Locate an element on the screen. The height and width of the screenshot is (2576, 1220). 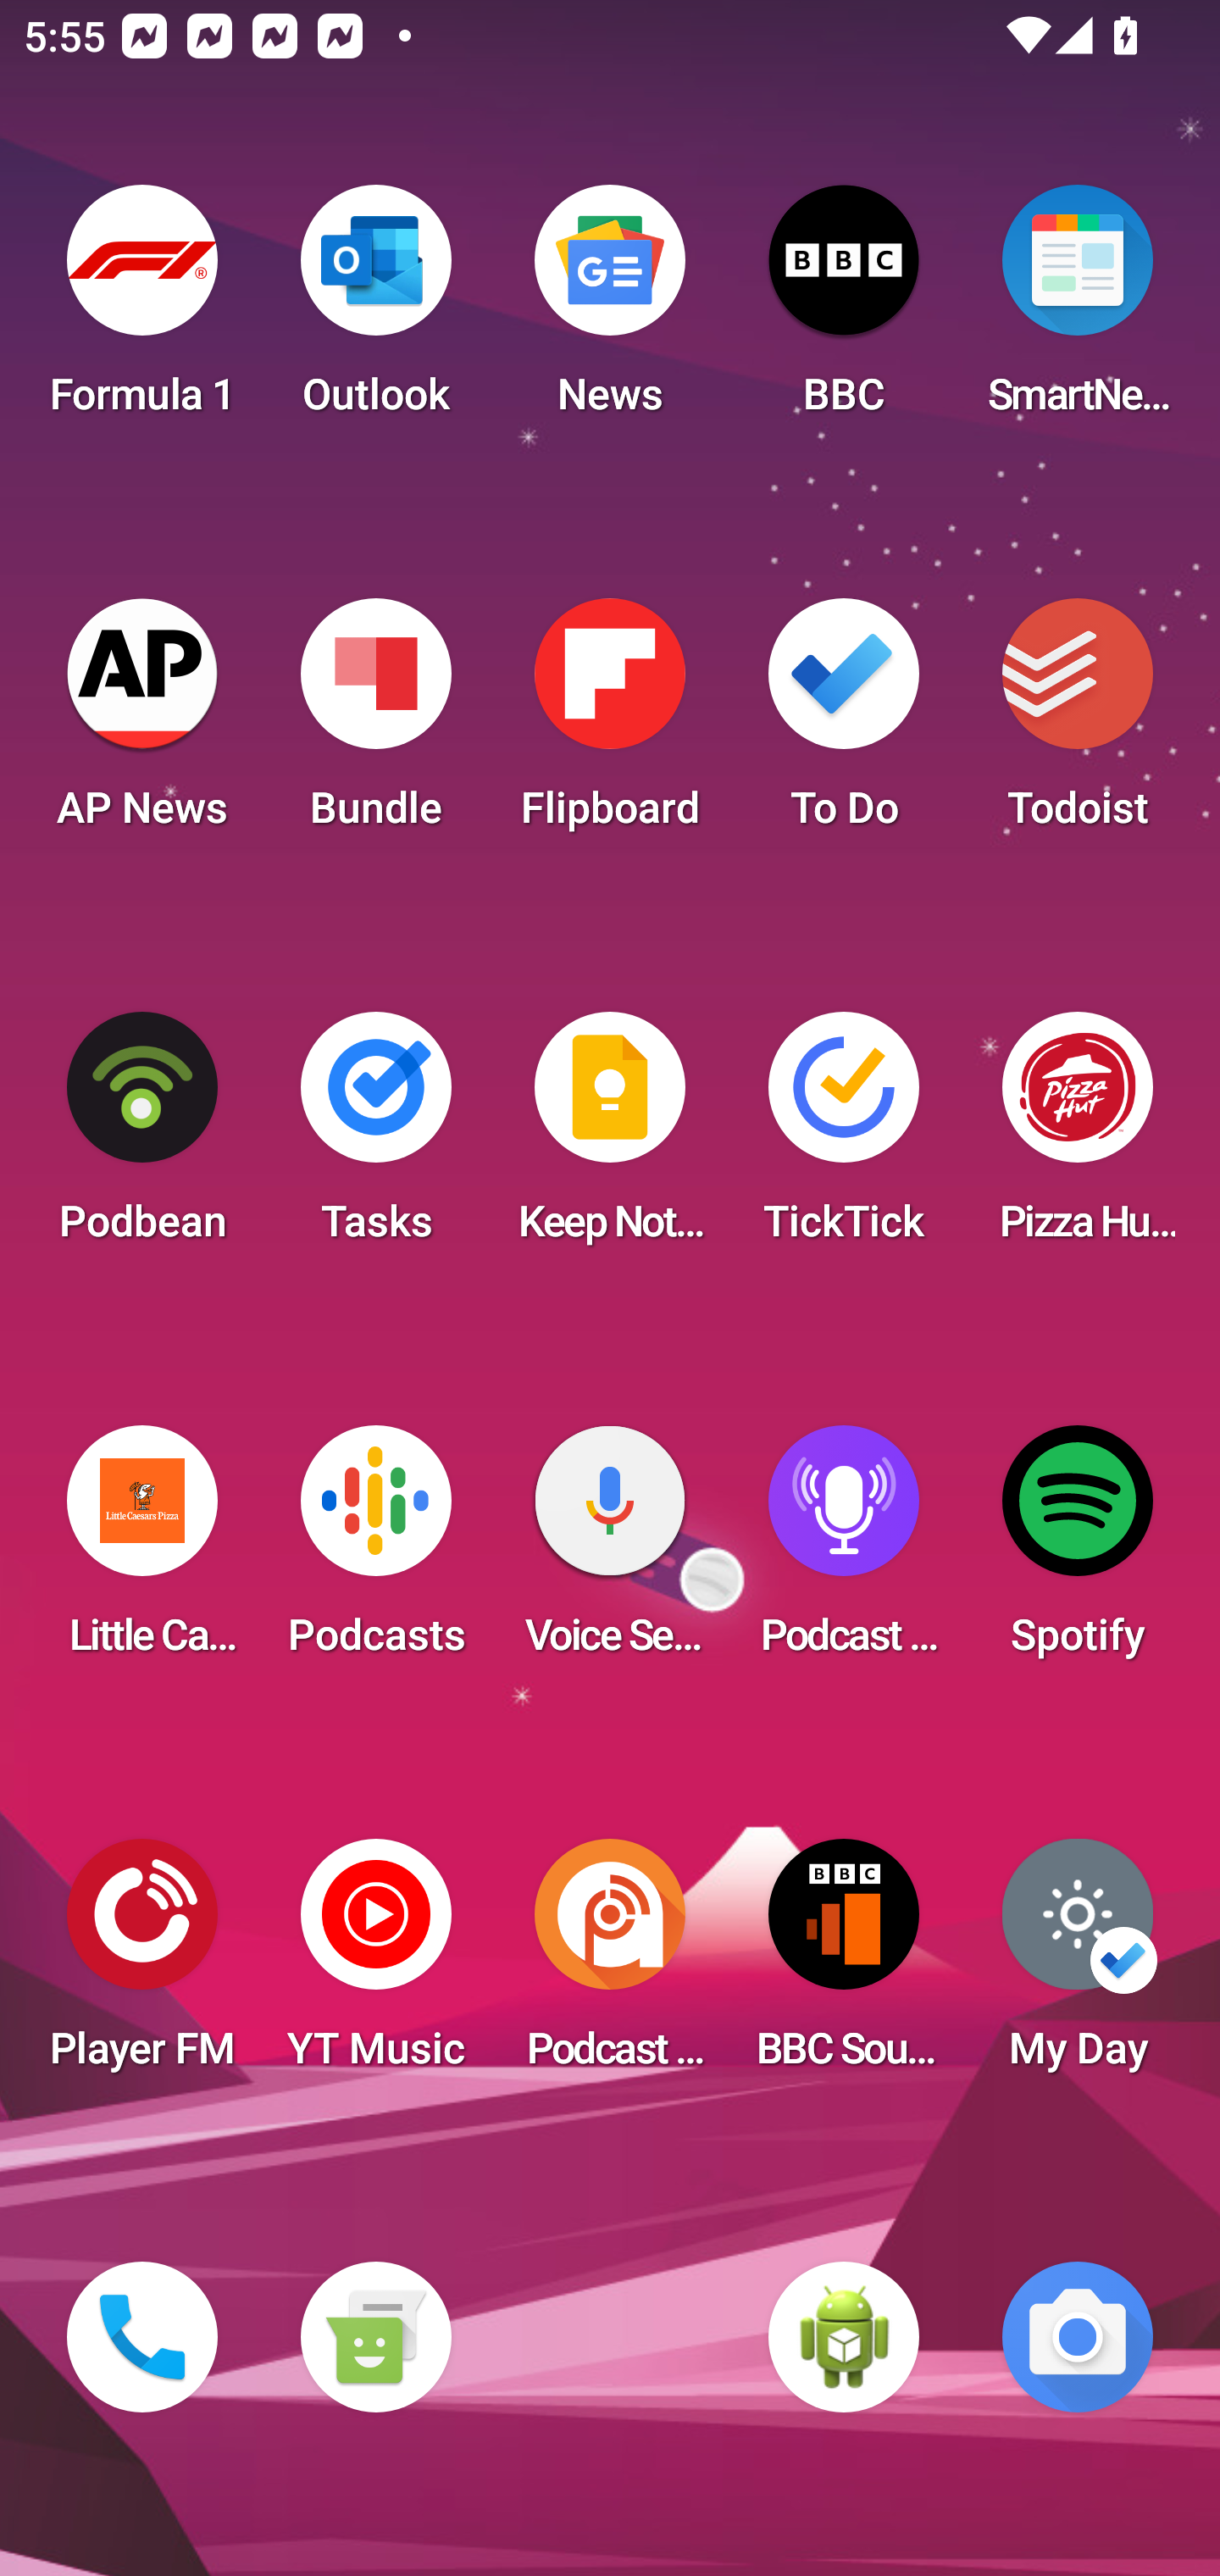
Podcast Addict is located at coordinates (610, 1964).